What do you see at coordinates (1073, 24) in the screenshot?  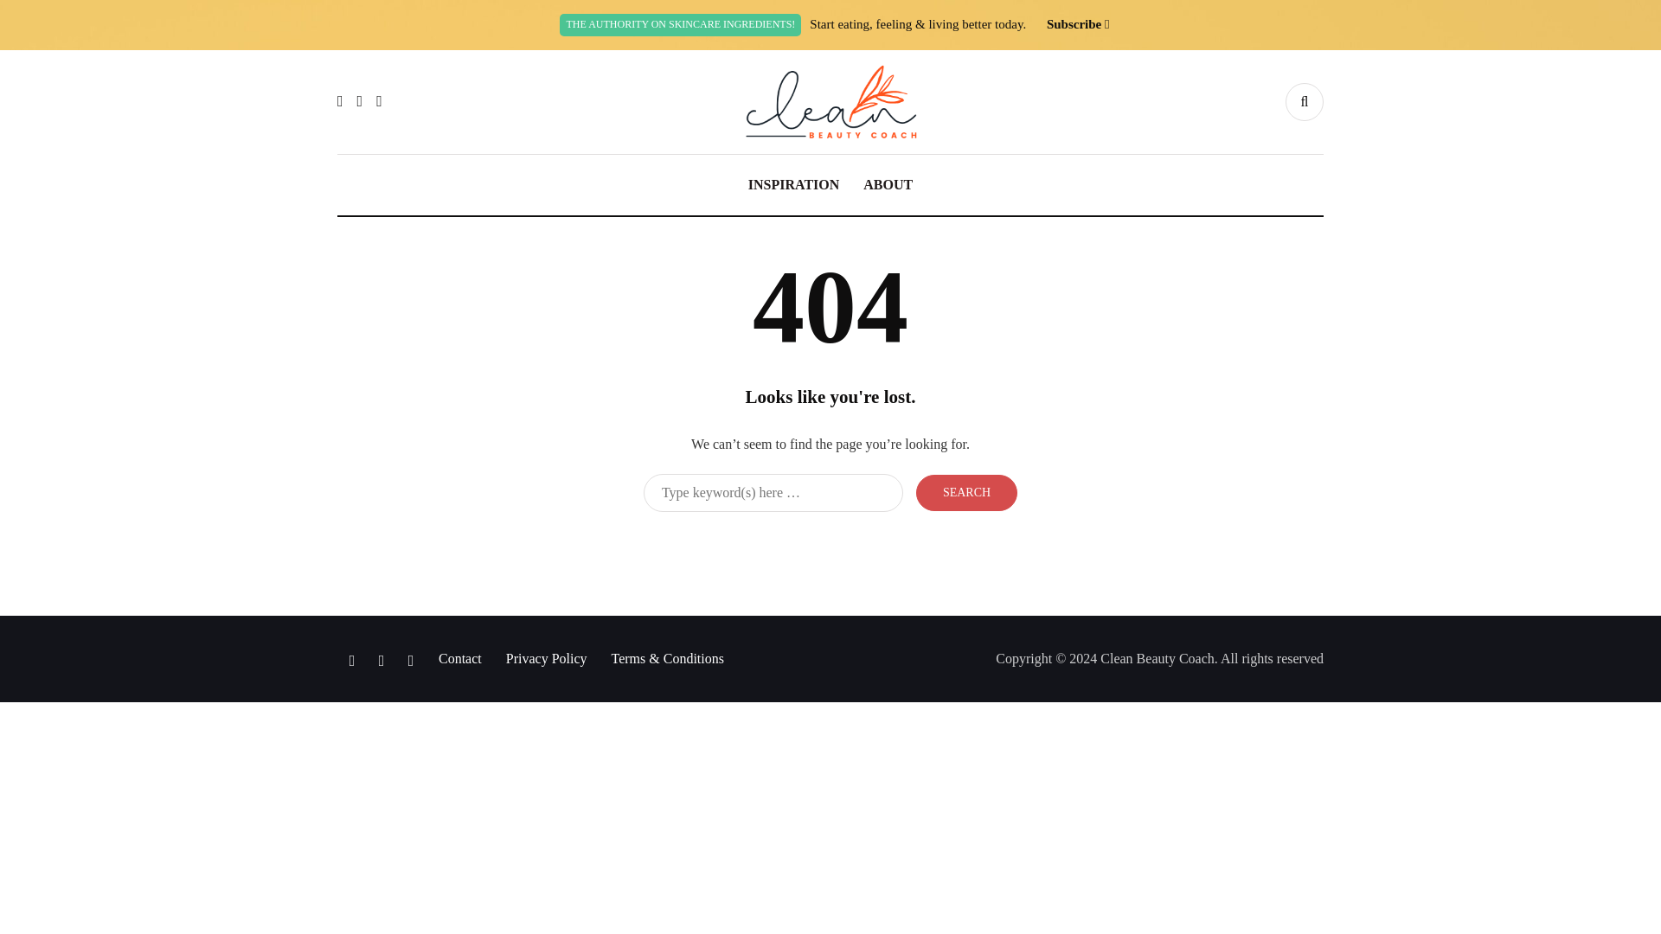 I see `Subscribe` at bounding box center [1073, 24].